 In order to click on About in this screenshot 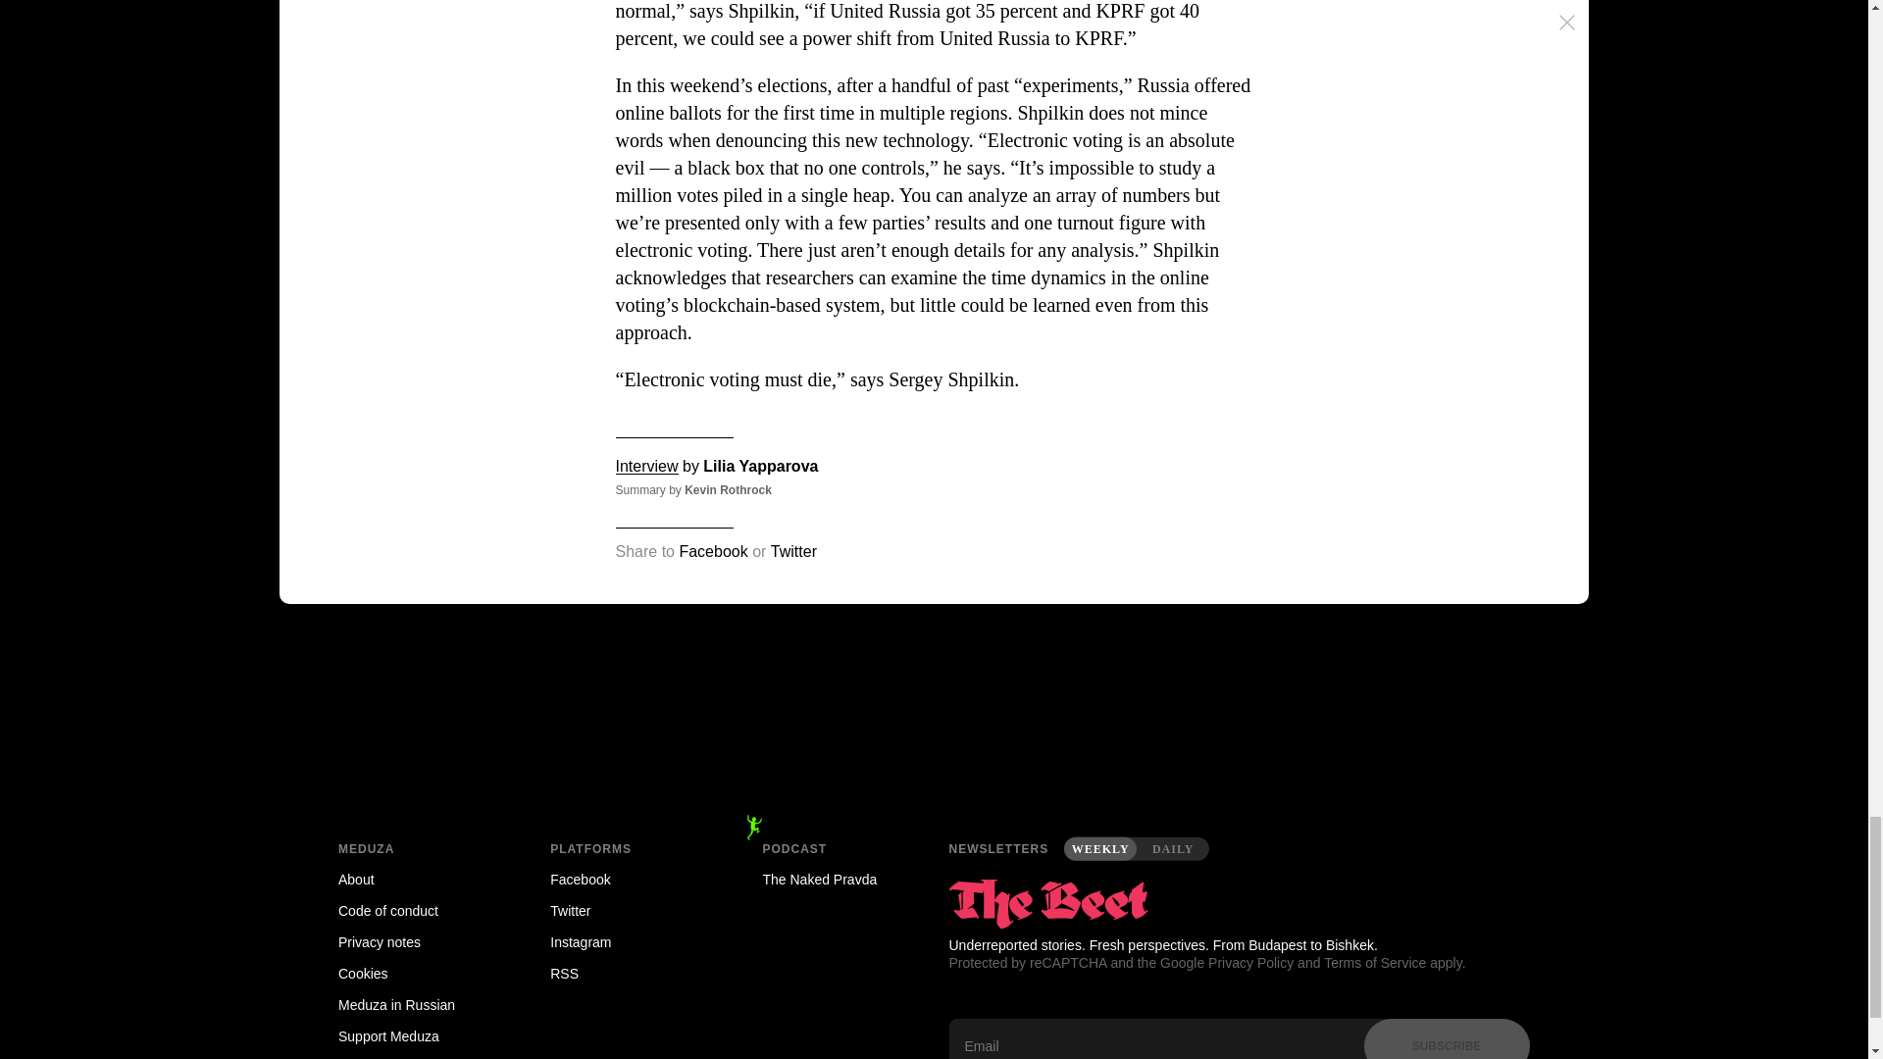, I will do `click(416, 879)`.